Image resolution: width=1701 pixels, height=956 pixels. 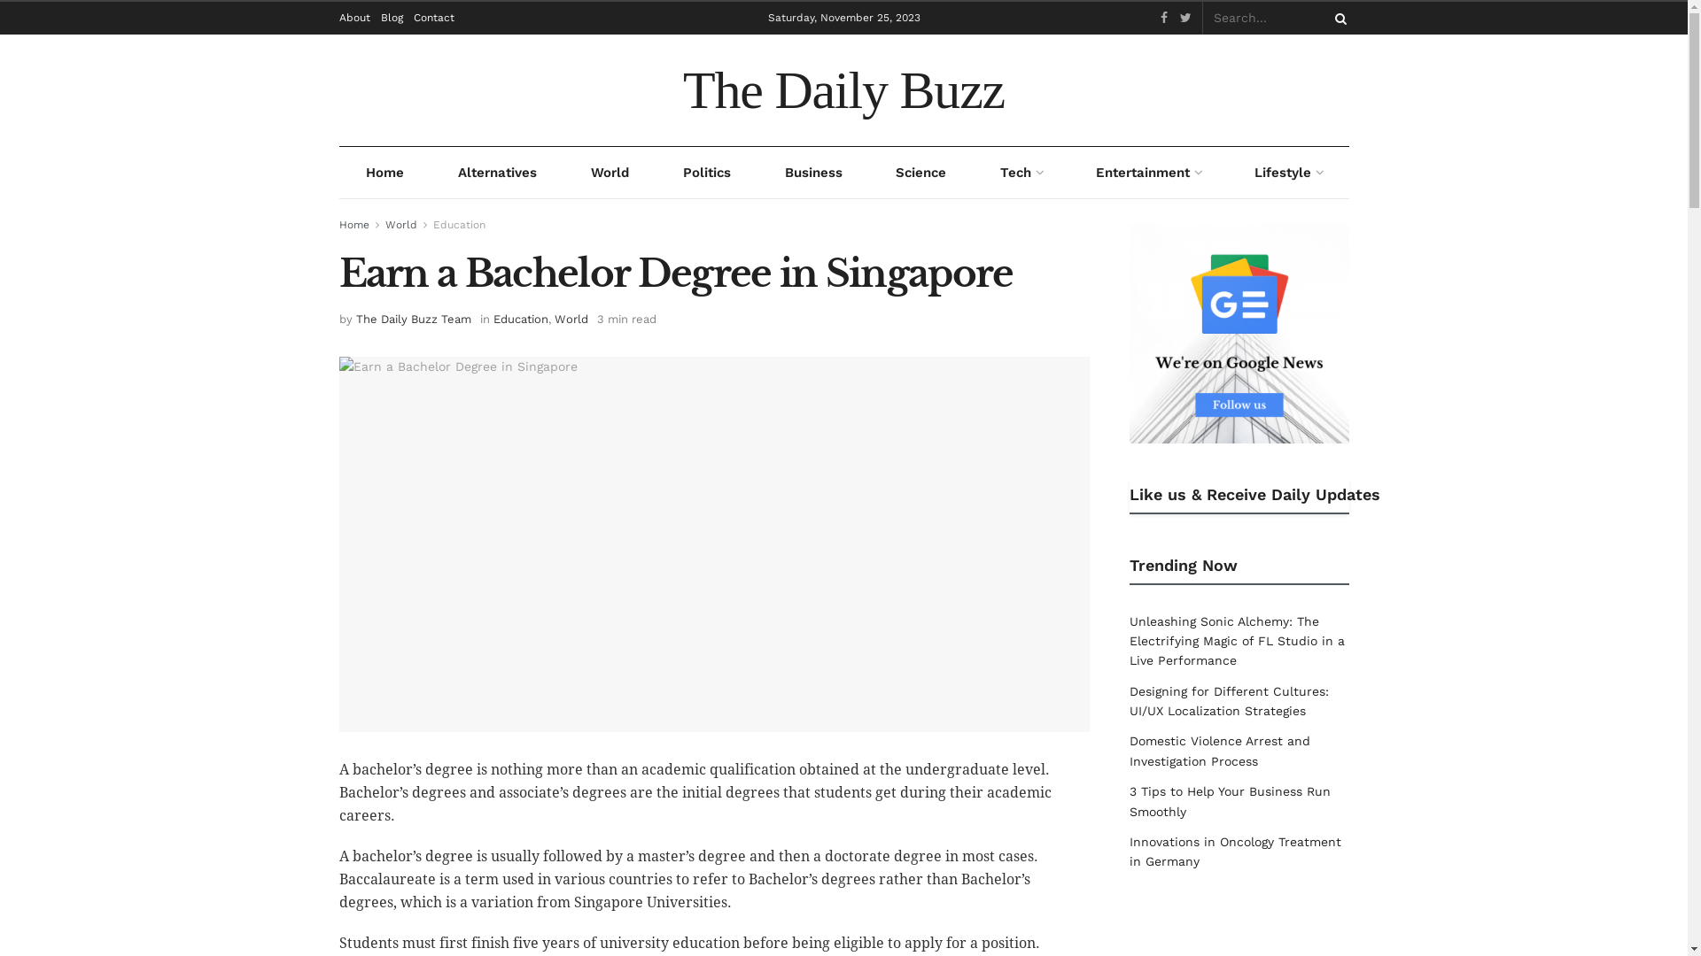 I want to click on World, so click(x=400, y=225).